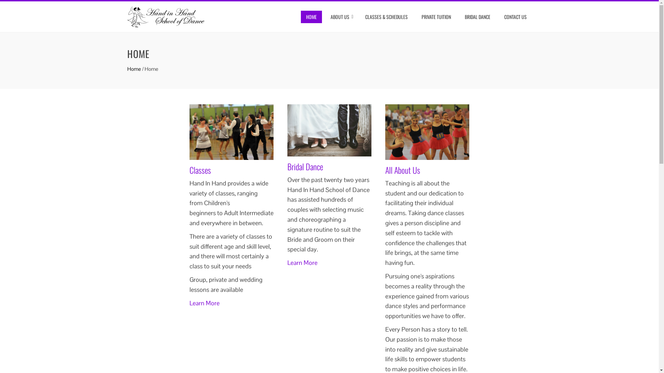 The width and height of the screenshot is (664, 373). Describe the element at coordinates (403, 170) in the screenshot. I see `All About Us` at that location.